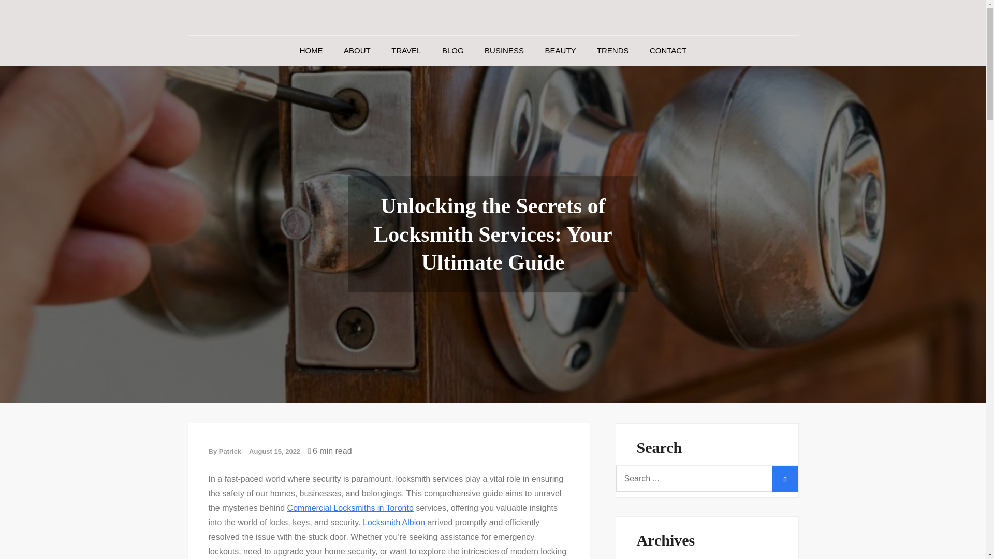 This screenshot has width=994, height=559. What do you see at coordinates (274, 482) in the screenshot?
I see `August 15, 2022` at bounding box center [274, 482].